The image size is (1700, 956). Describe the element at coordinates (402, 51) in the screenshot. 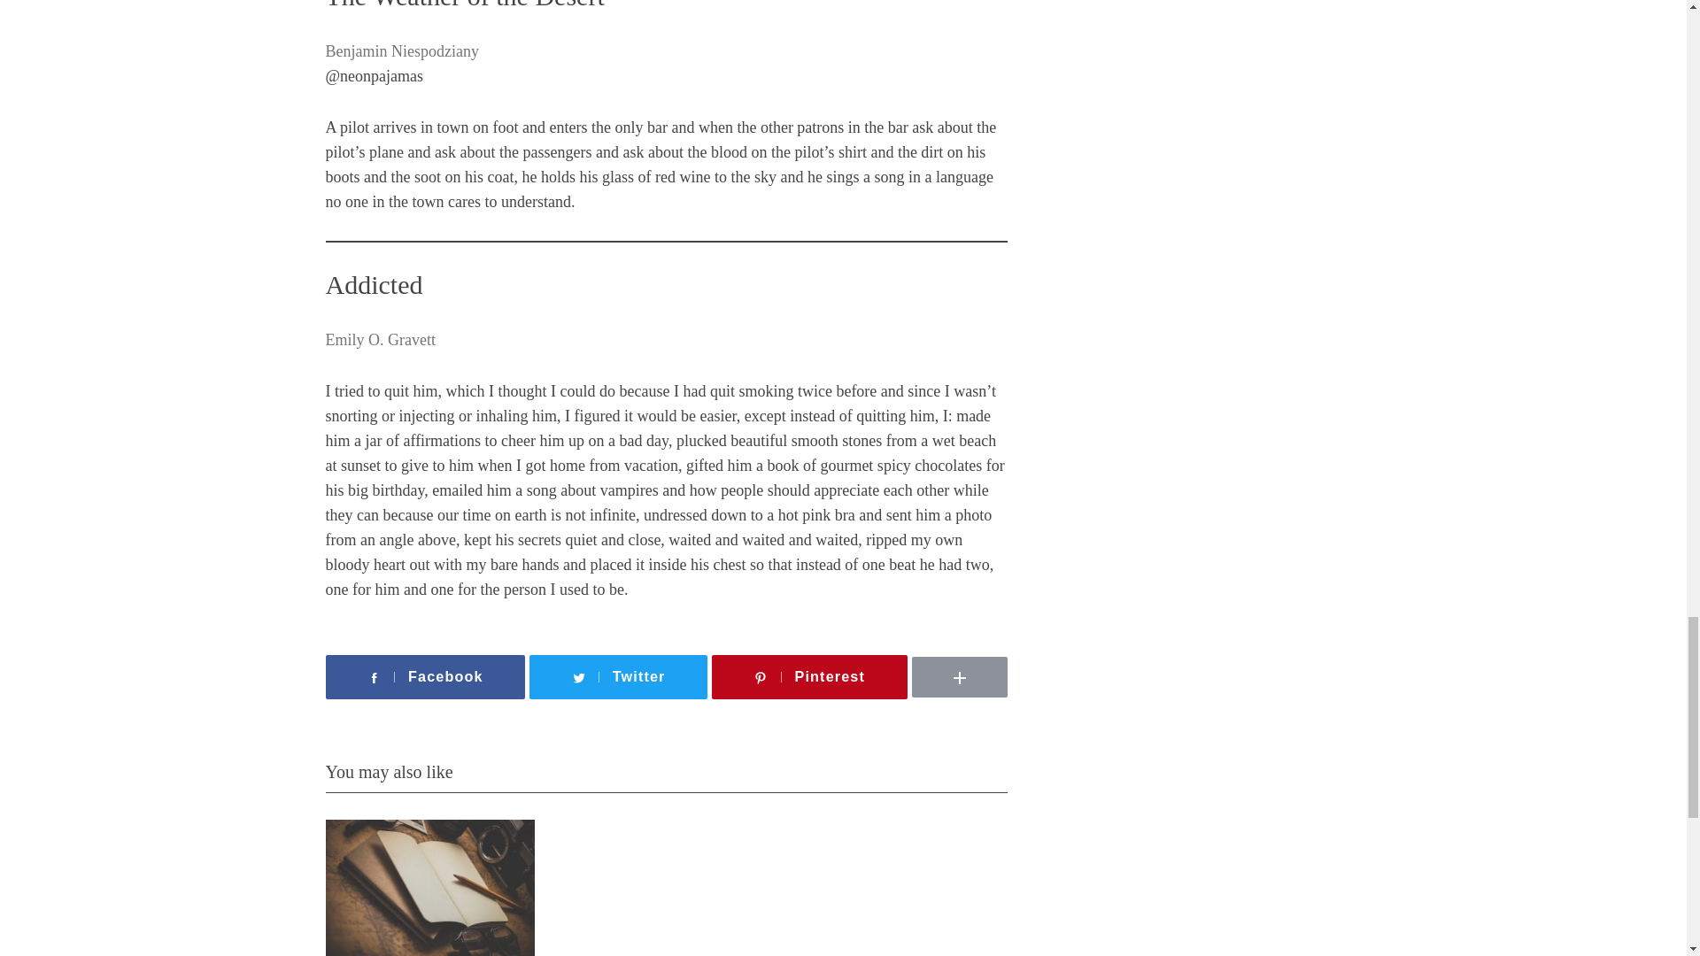

I see `Benjamin Niespodziany` at that location.